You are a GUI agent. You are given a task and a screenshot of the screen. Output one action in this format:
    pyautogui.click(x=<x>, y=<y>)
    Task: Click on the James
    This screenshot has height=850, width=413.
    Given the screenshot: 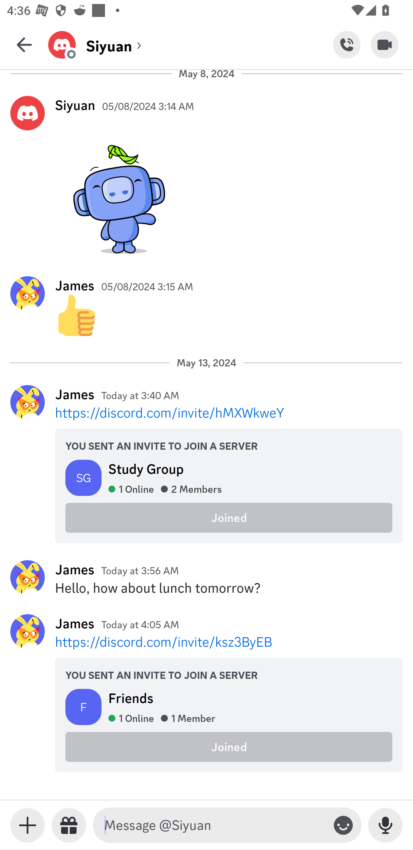 What is the action you would take?
    pyautogui.click(x=75, y=569)
    